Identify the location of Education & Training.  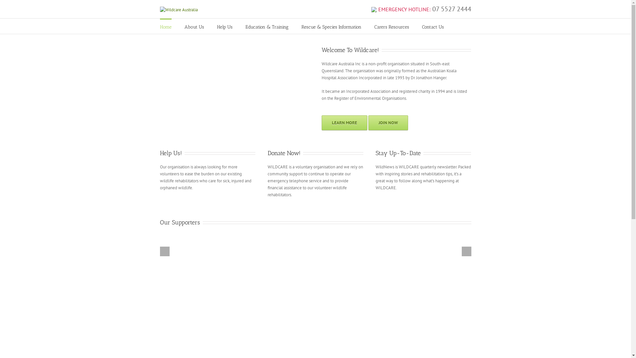
(267, 27).